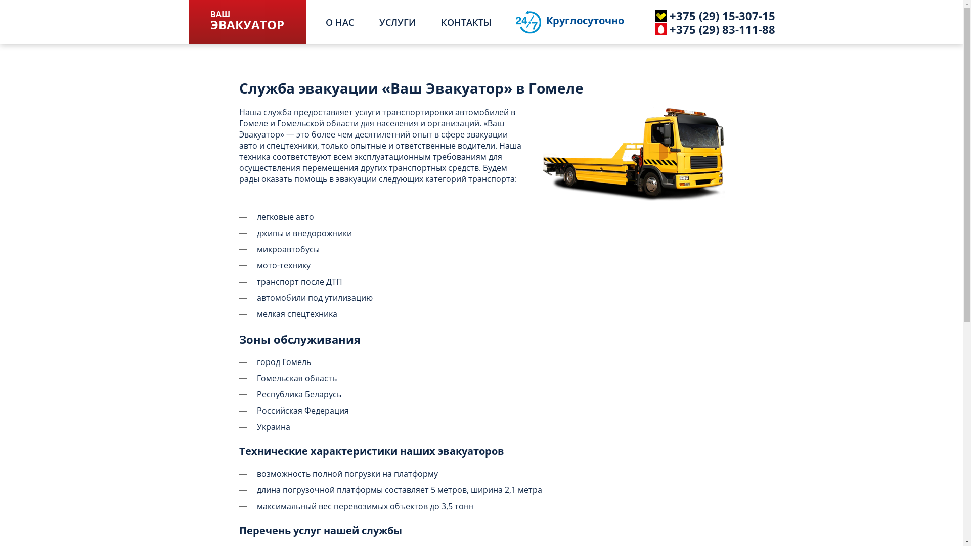  Describe the element at coordinates (701, 15) in the screenshot. I see `+375 (29) 15-307-15` at that location.